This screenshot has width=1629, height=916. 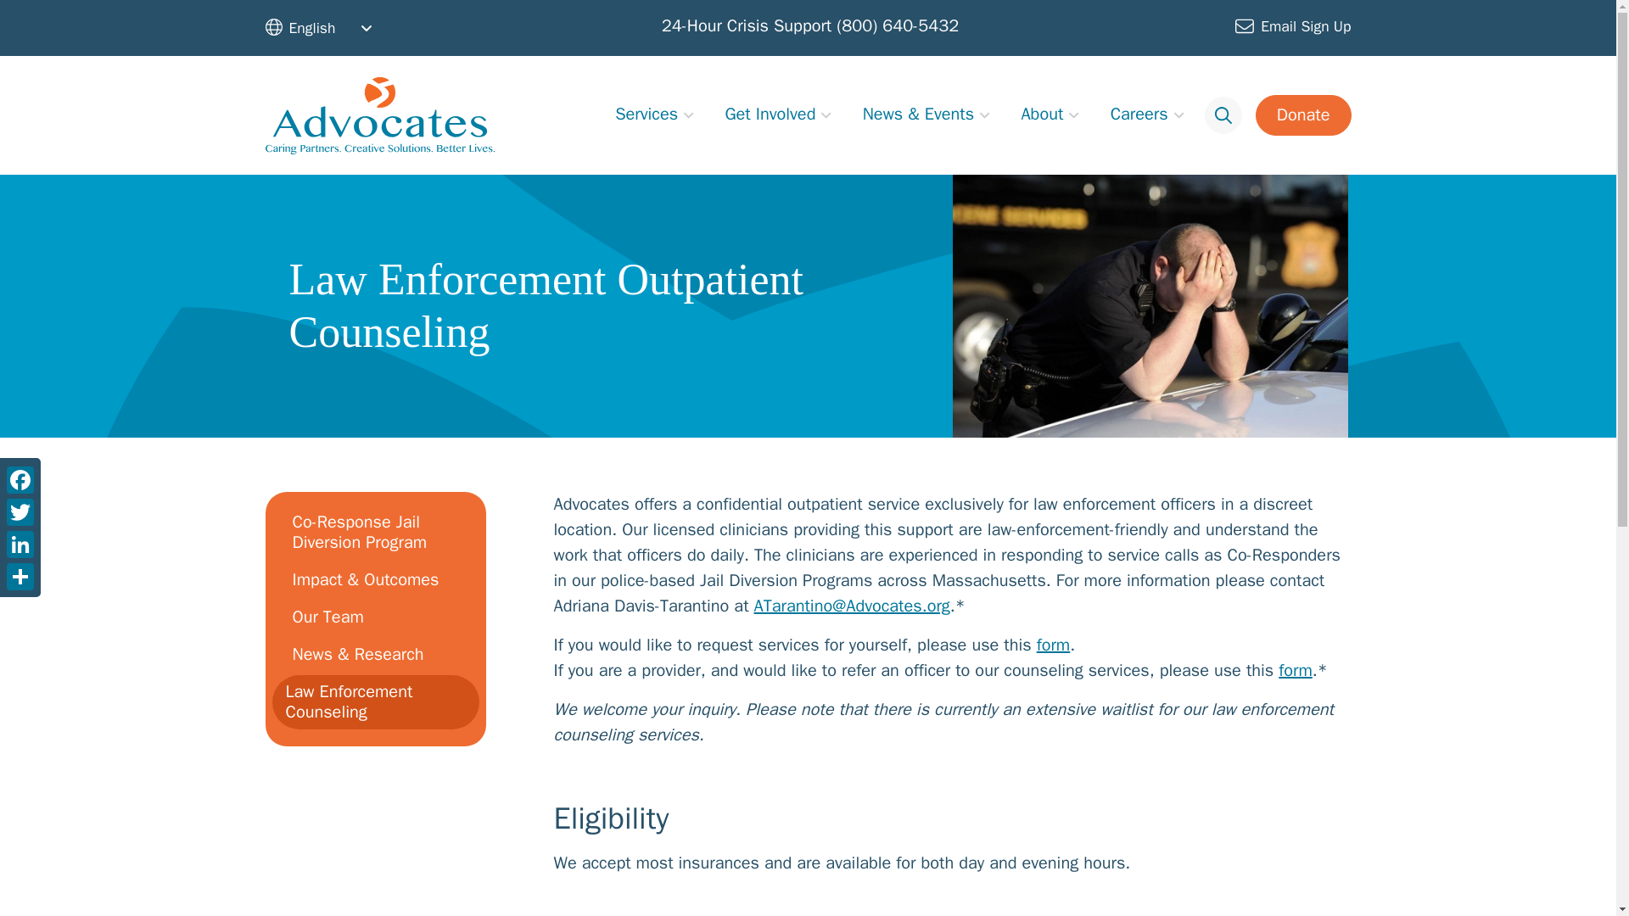 What do you see at coordinates (1292, 26) in the screenshot?
I see `Email Sign Up` at bounding box center [1292, 26].